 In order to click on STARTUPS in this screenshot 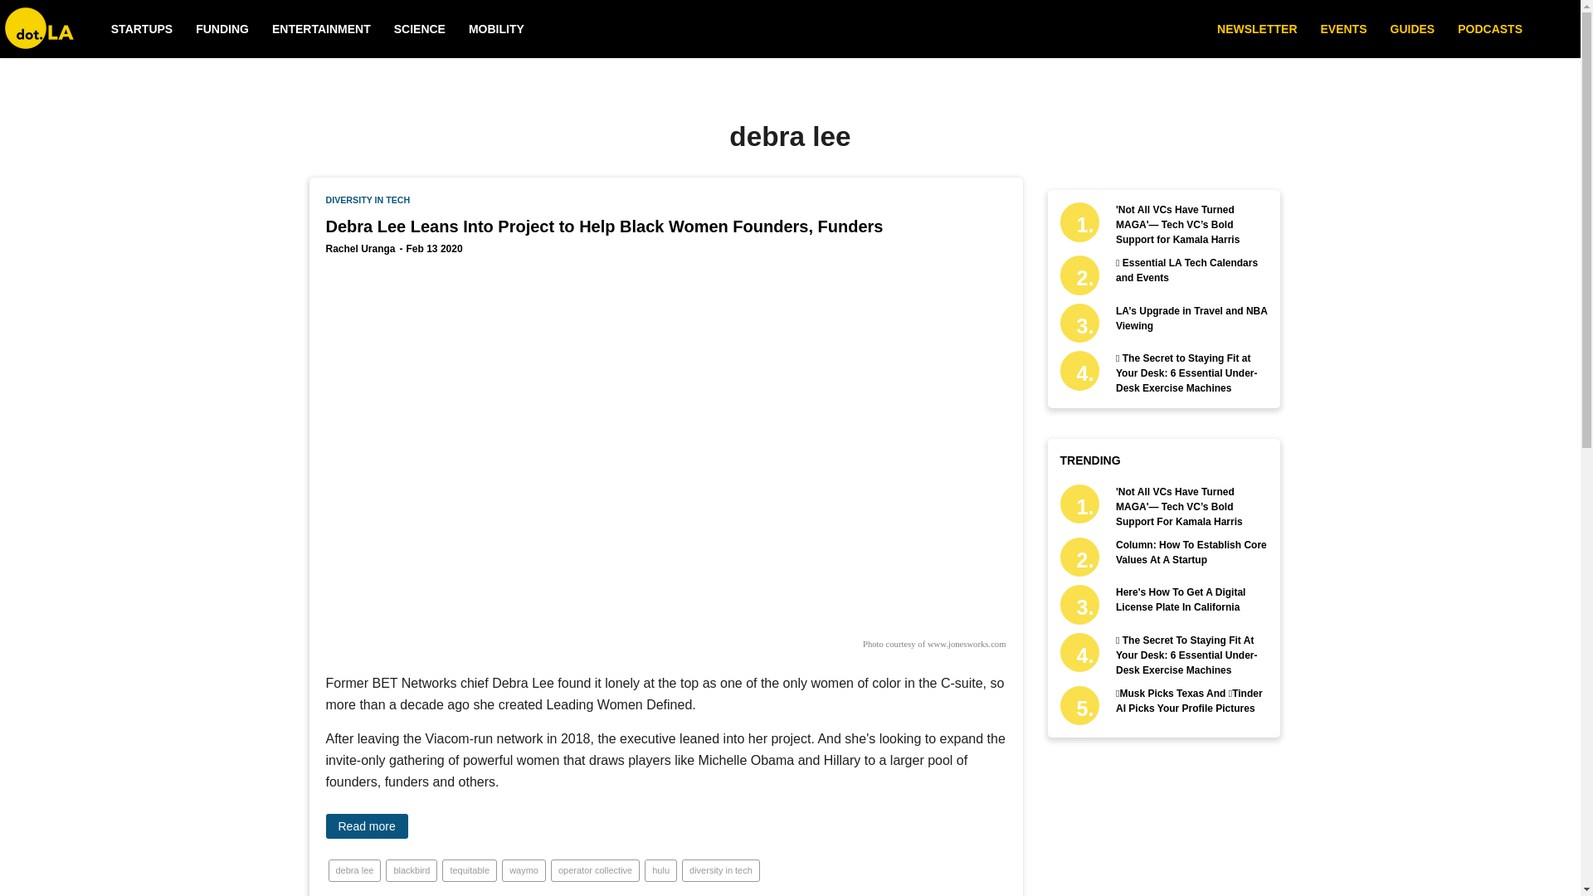, I will do `click(141, 29)`.